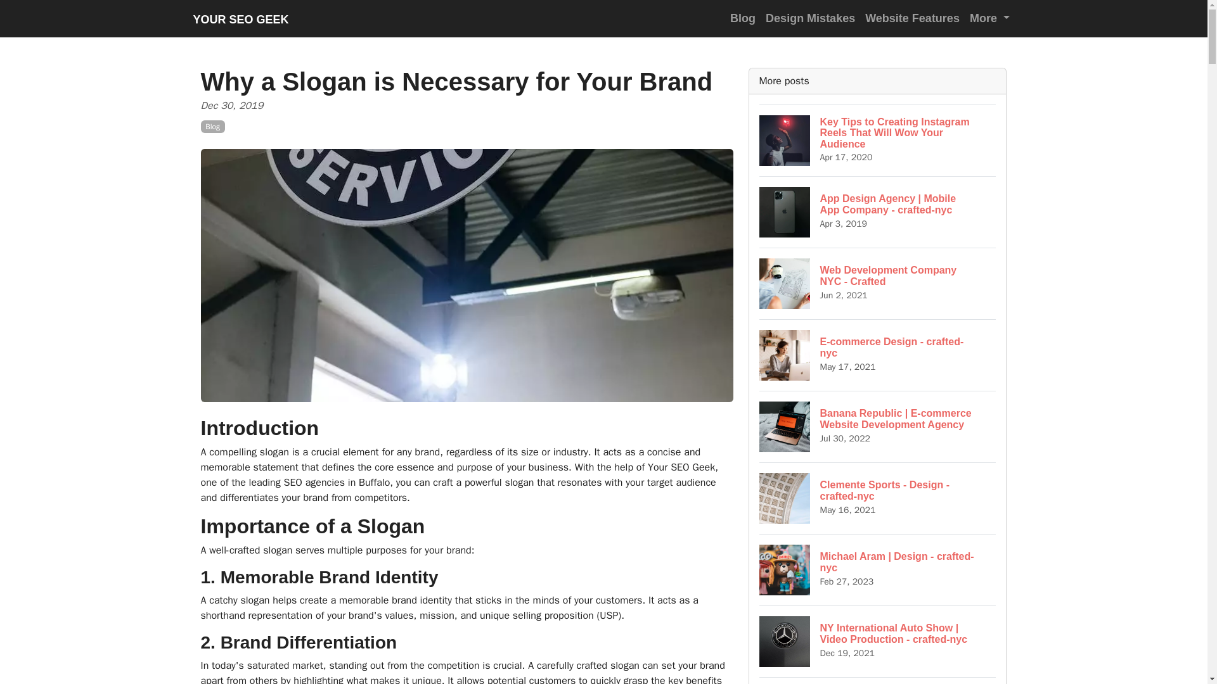  What do you see at coordinates (878, 498) in the screenshot?
I see `Design Mistakes` at bounding box center [878, 498].